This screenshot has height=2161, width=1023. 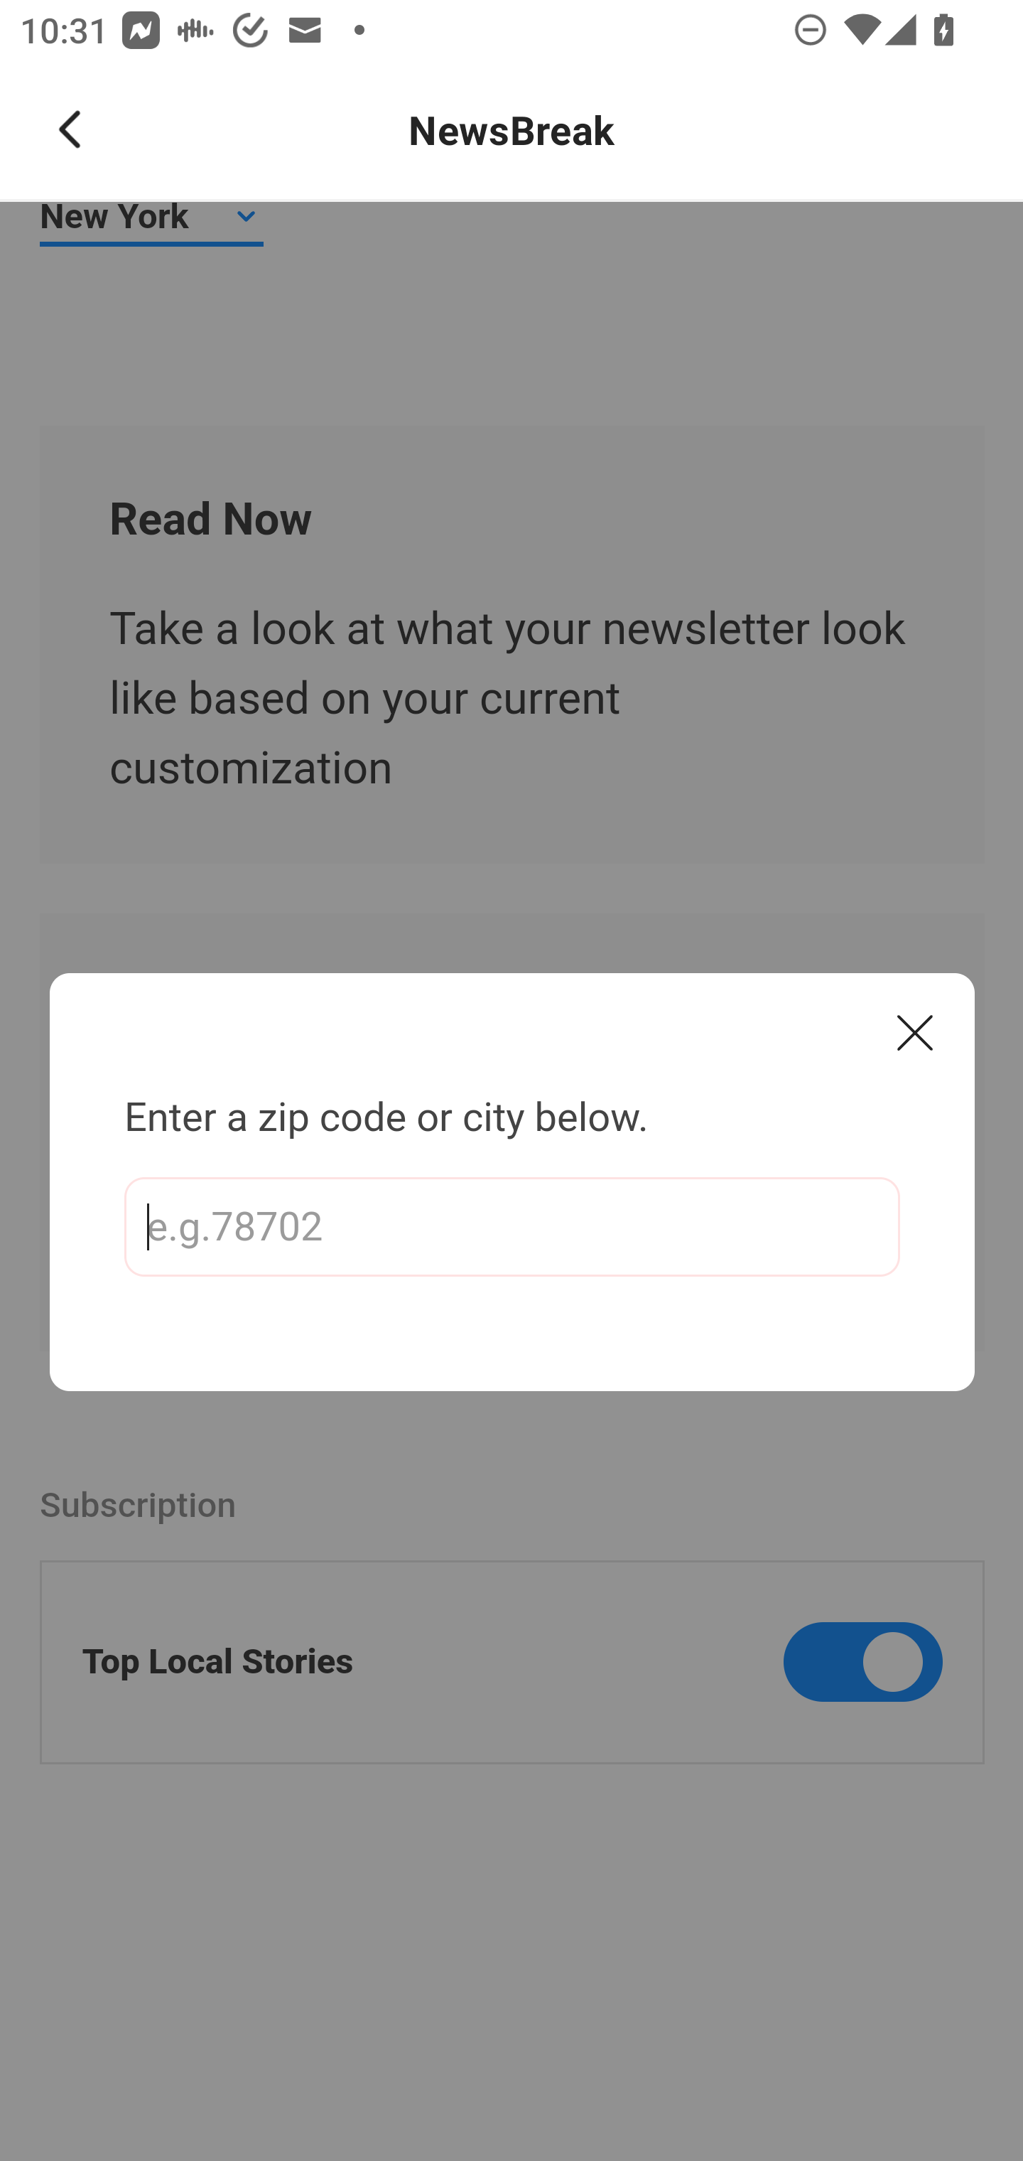 I want to click on Close, so click(x=916, y=1032).